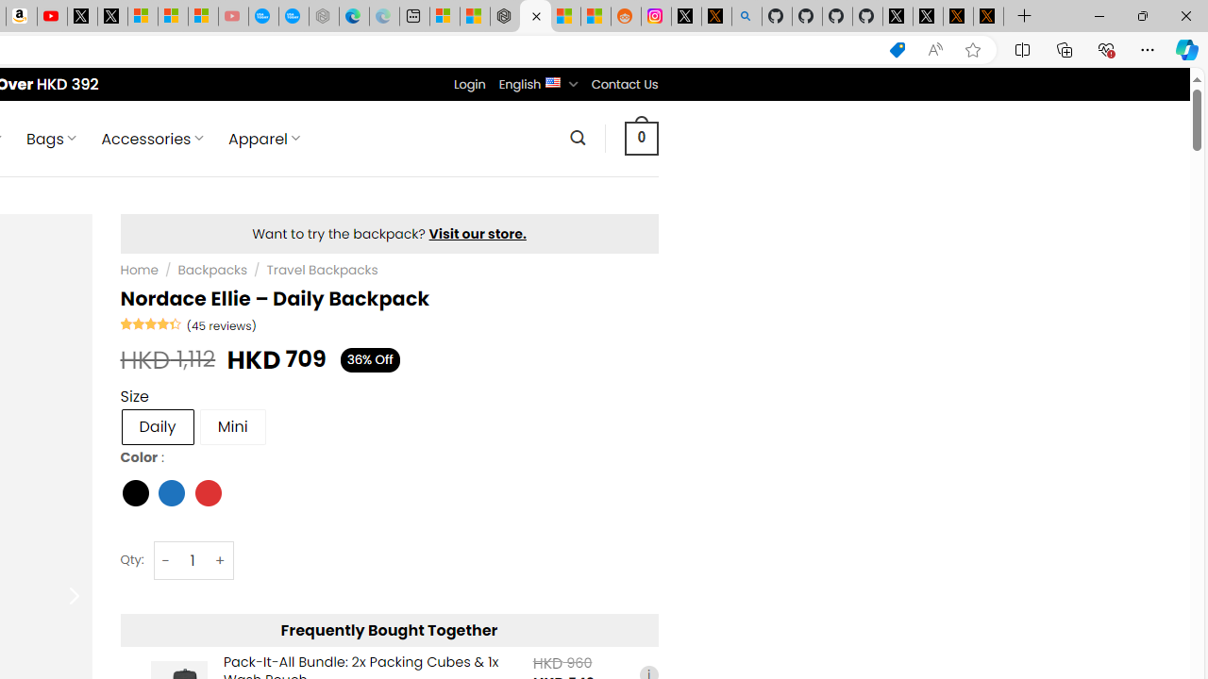  Describe the element at coordinates (232, 426) in the screenshot. I see `Mini` at that location.